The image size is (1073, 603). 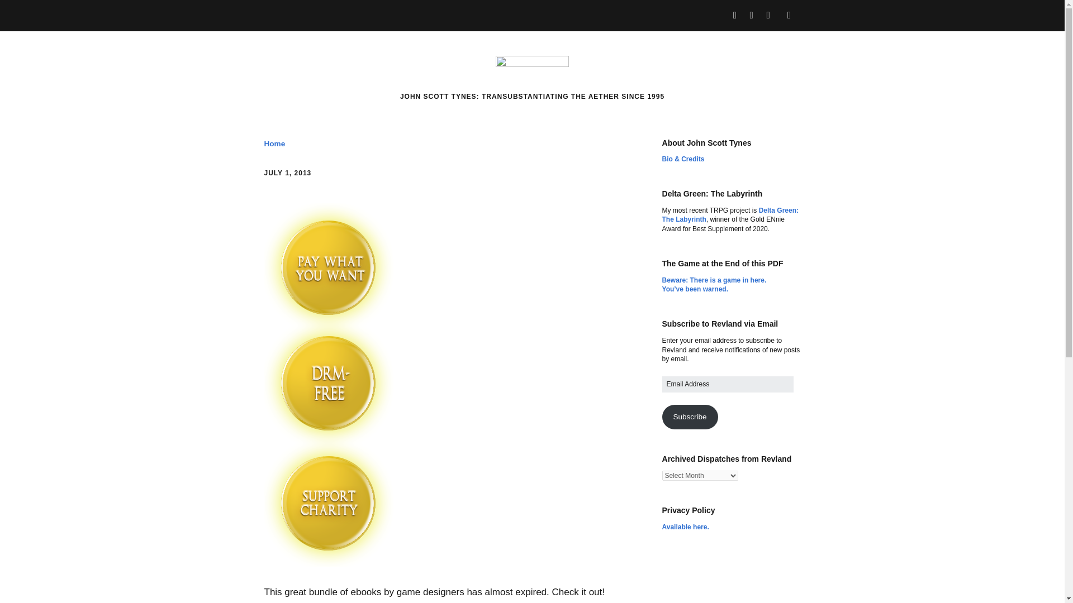 What do you see at coordinates (274, 143) in the screenshot?
I see `Home` at bounding box center [274, 143].